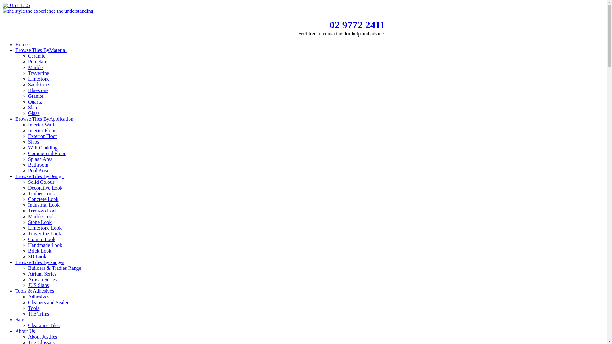  What do you see at coordinates (39, 297) in the screenshot?
I see `Adhesives` at bounding box center [39, 297].